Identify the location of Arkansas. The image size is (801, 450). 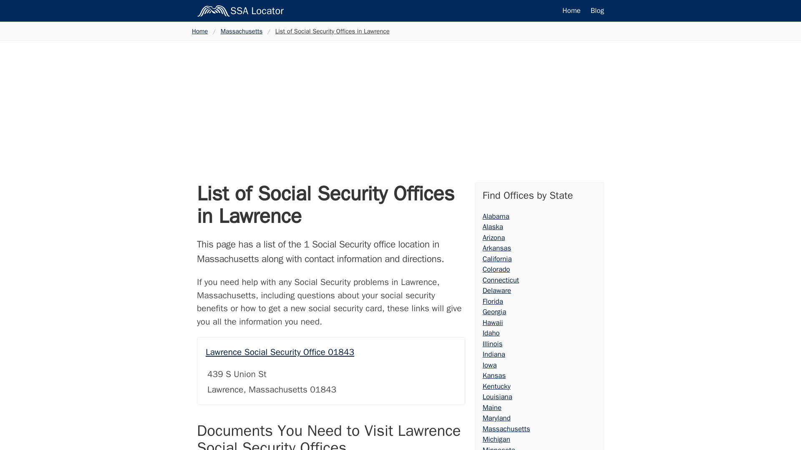
(497, 248).